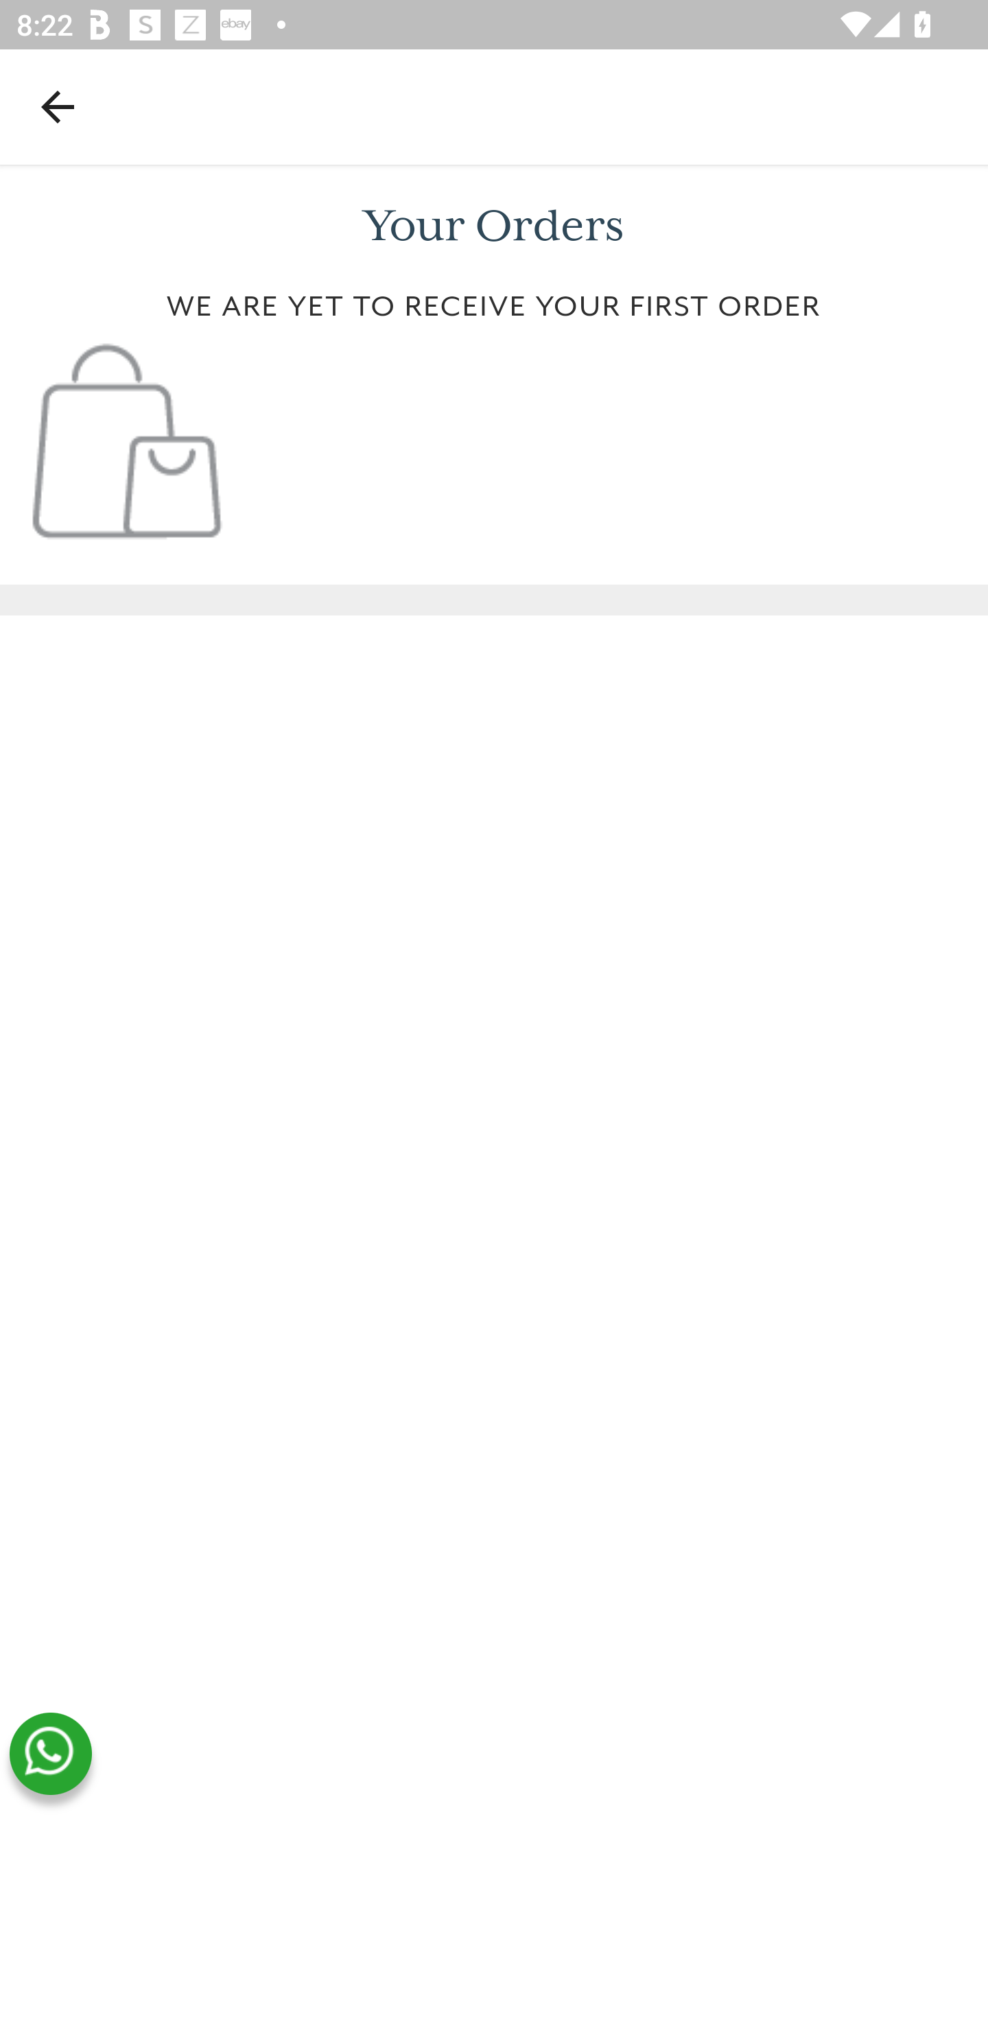 This screenshot has height=2031, width=988. What do you see at coordinates (50, 1754) in the screenshot?
I see `whatsapp` at bounding box center [50, 1754].